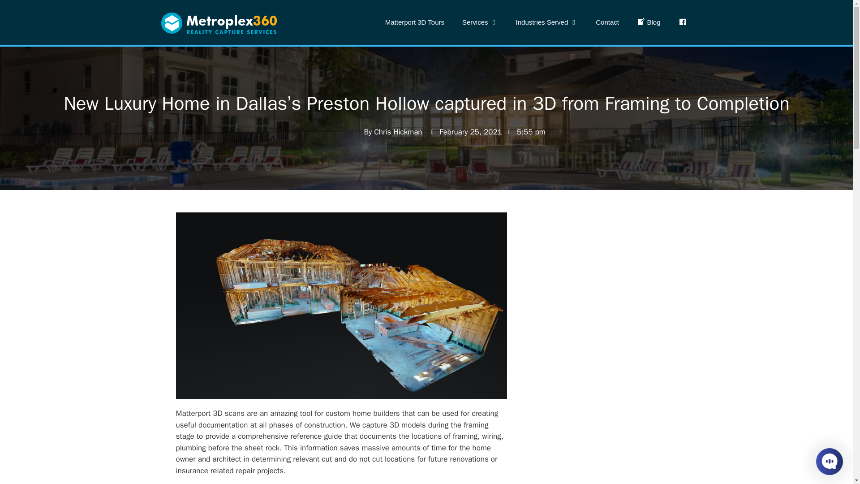 Image resolution: width=860 pixels, height=484 pixels. What do you see at coordinates (607, 22) in the screenshot?
I see `Contact` at bounding box center [607, 22].